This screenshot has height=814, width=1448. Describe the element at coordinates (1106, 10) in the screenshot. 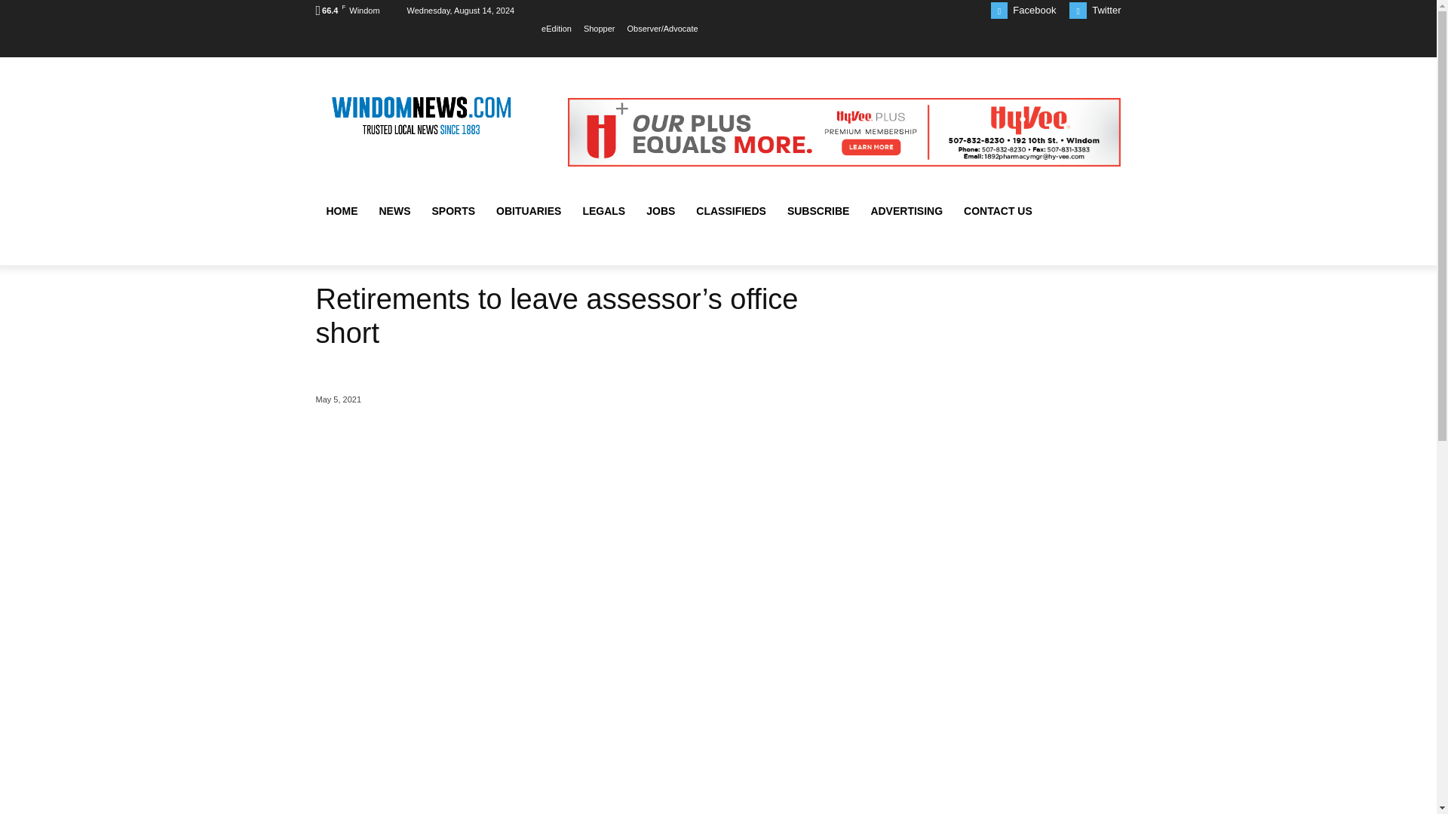

I see `Twitter` at that location.